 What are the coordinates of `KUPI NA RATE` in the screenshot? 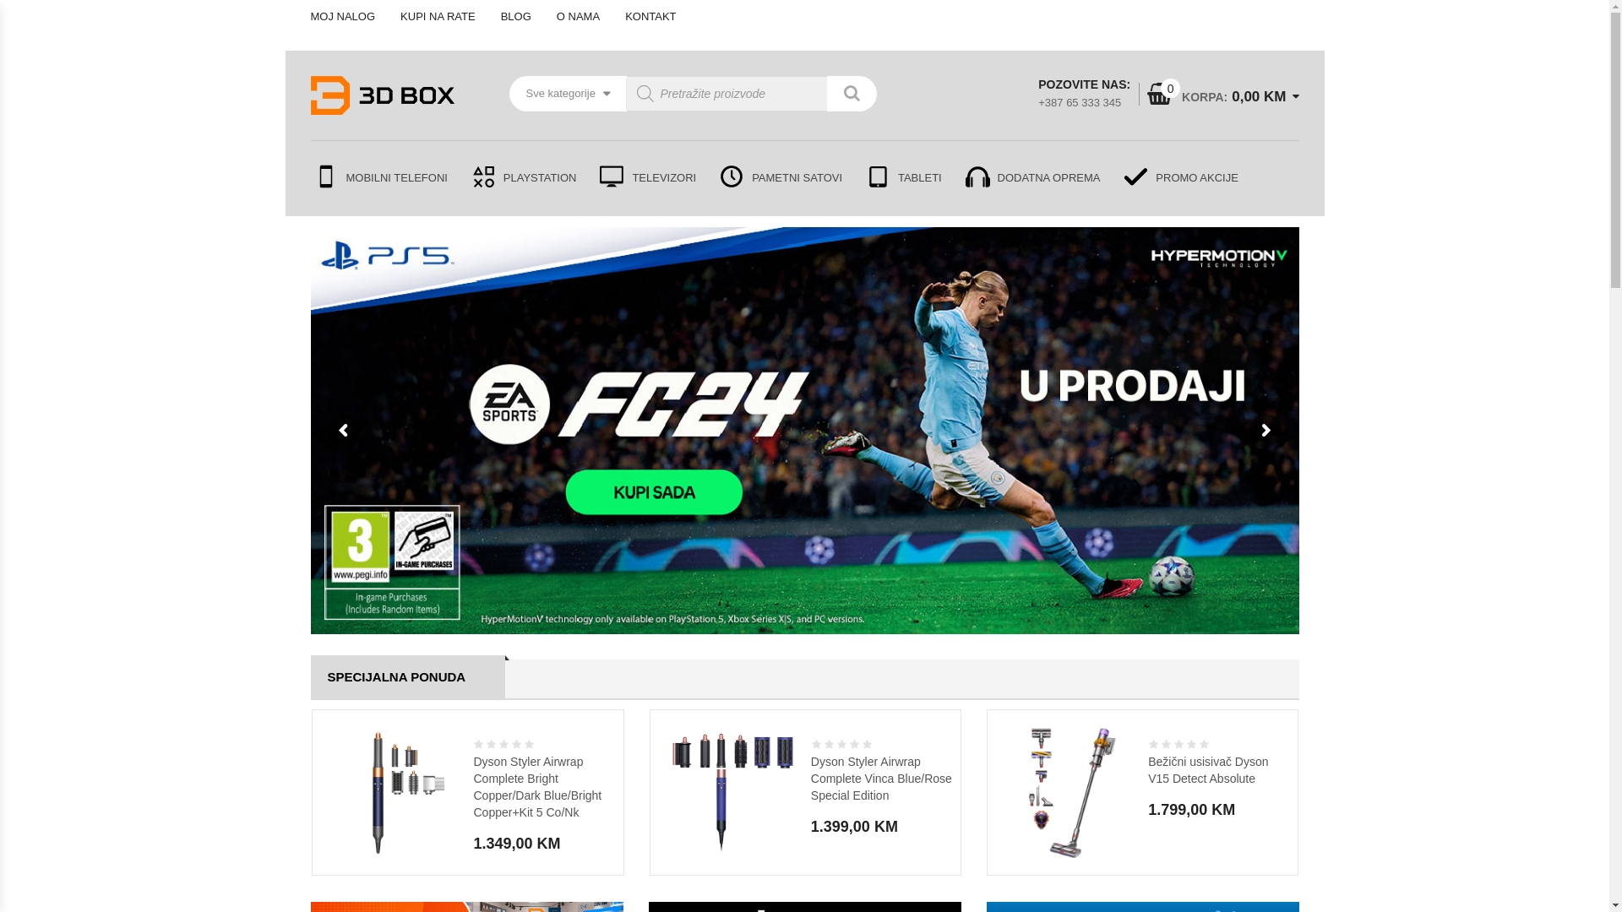 It's located at (438, 17).